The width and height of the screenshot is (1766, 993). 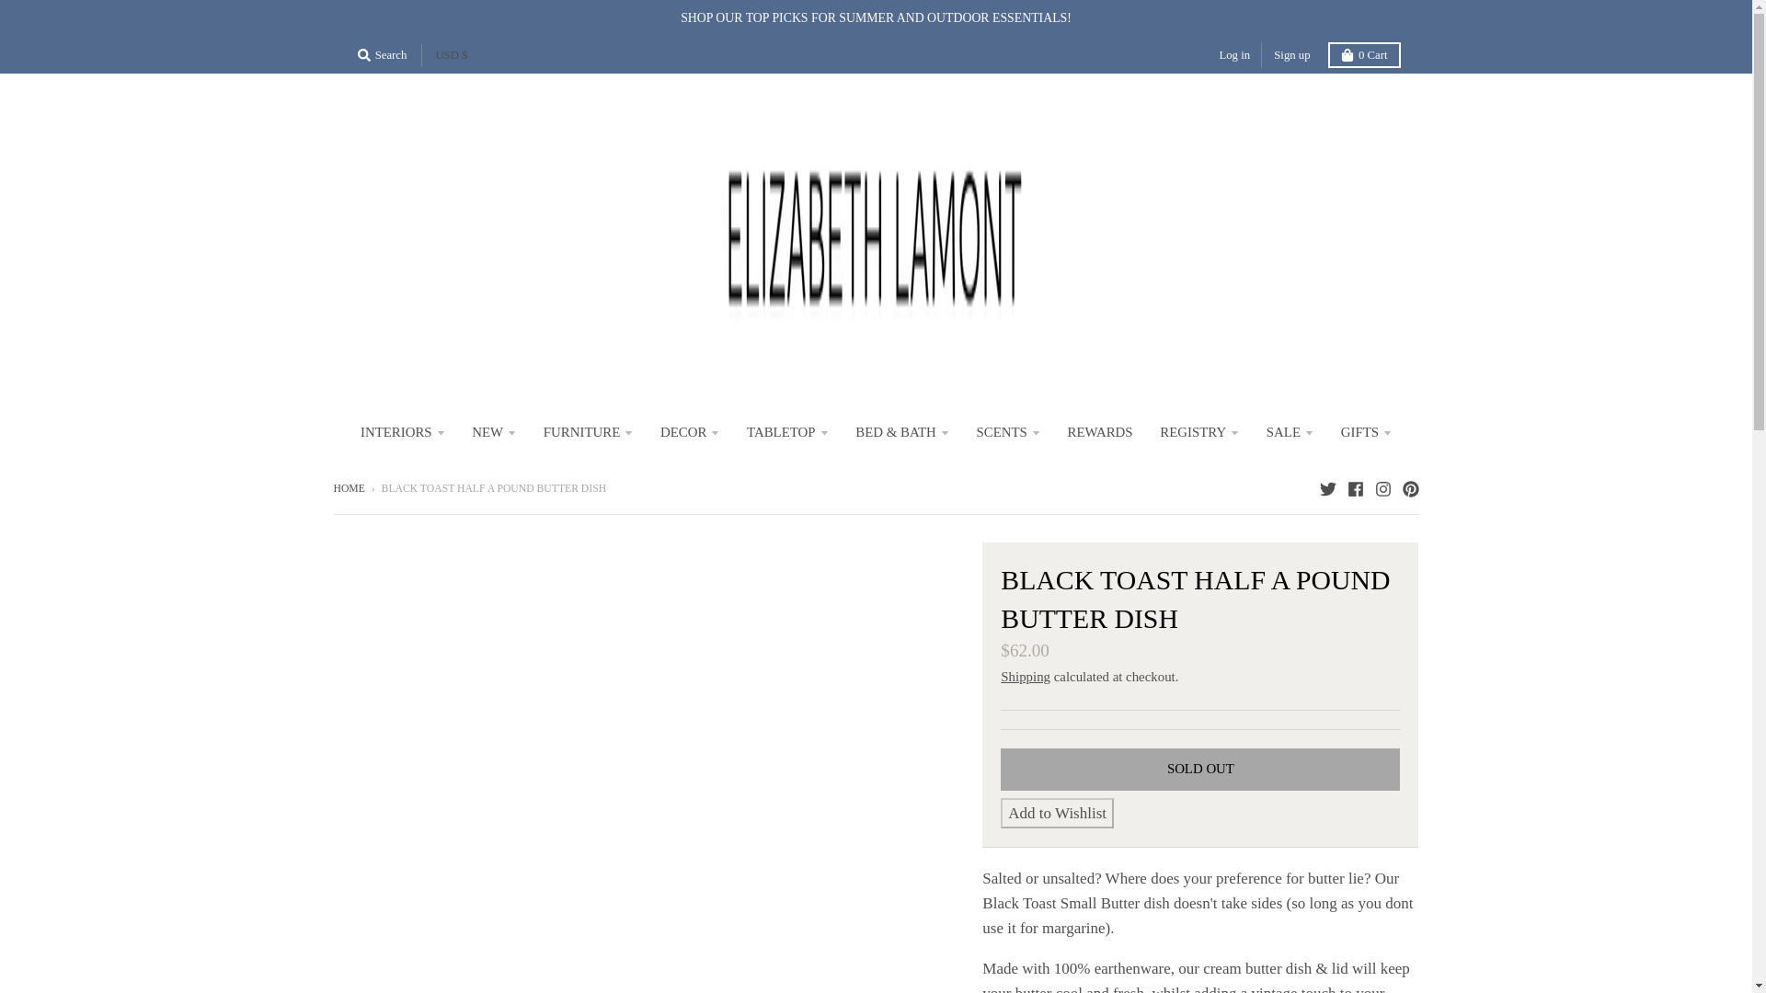 I want to click on Instagram - Elizabeth Lamont, so click(x=1382, y=487).